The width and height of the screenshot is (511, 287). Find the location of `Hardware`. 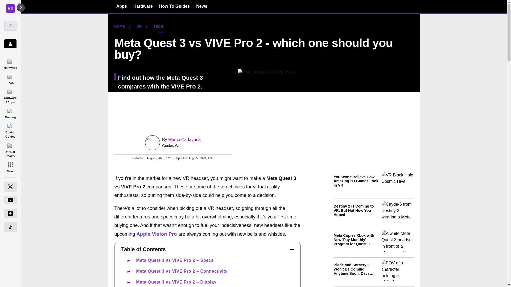

Hardware is located at coordinates (143, 6).